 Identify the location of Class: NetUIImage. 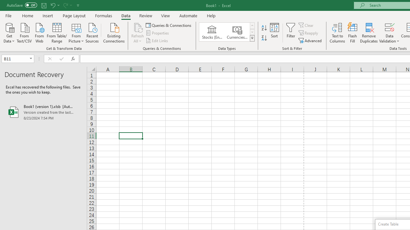
(252, 38).